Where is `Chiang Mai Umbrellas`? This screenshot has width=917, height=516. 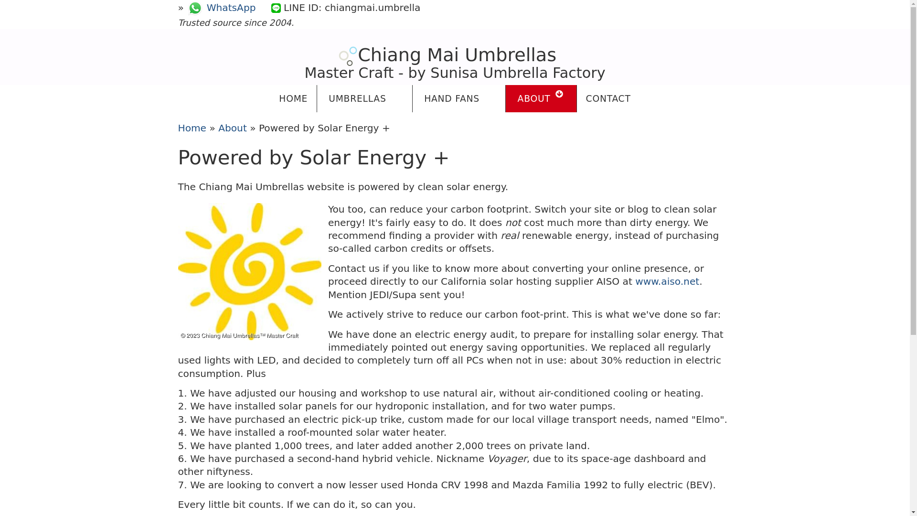 Chiang Mai Umbrellas is located at coordinates (448, 54).